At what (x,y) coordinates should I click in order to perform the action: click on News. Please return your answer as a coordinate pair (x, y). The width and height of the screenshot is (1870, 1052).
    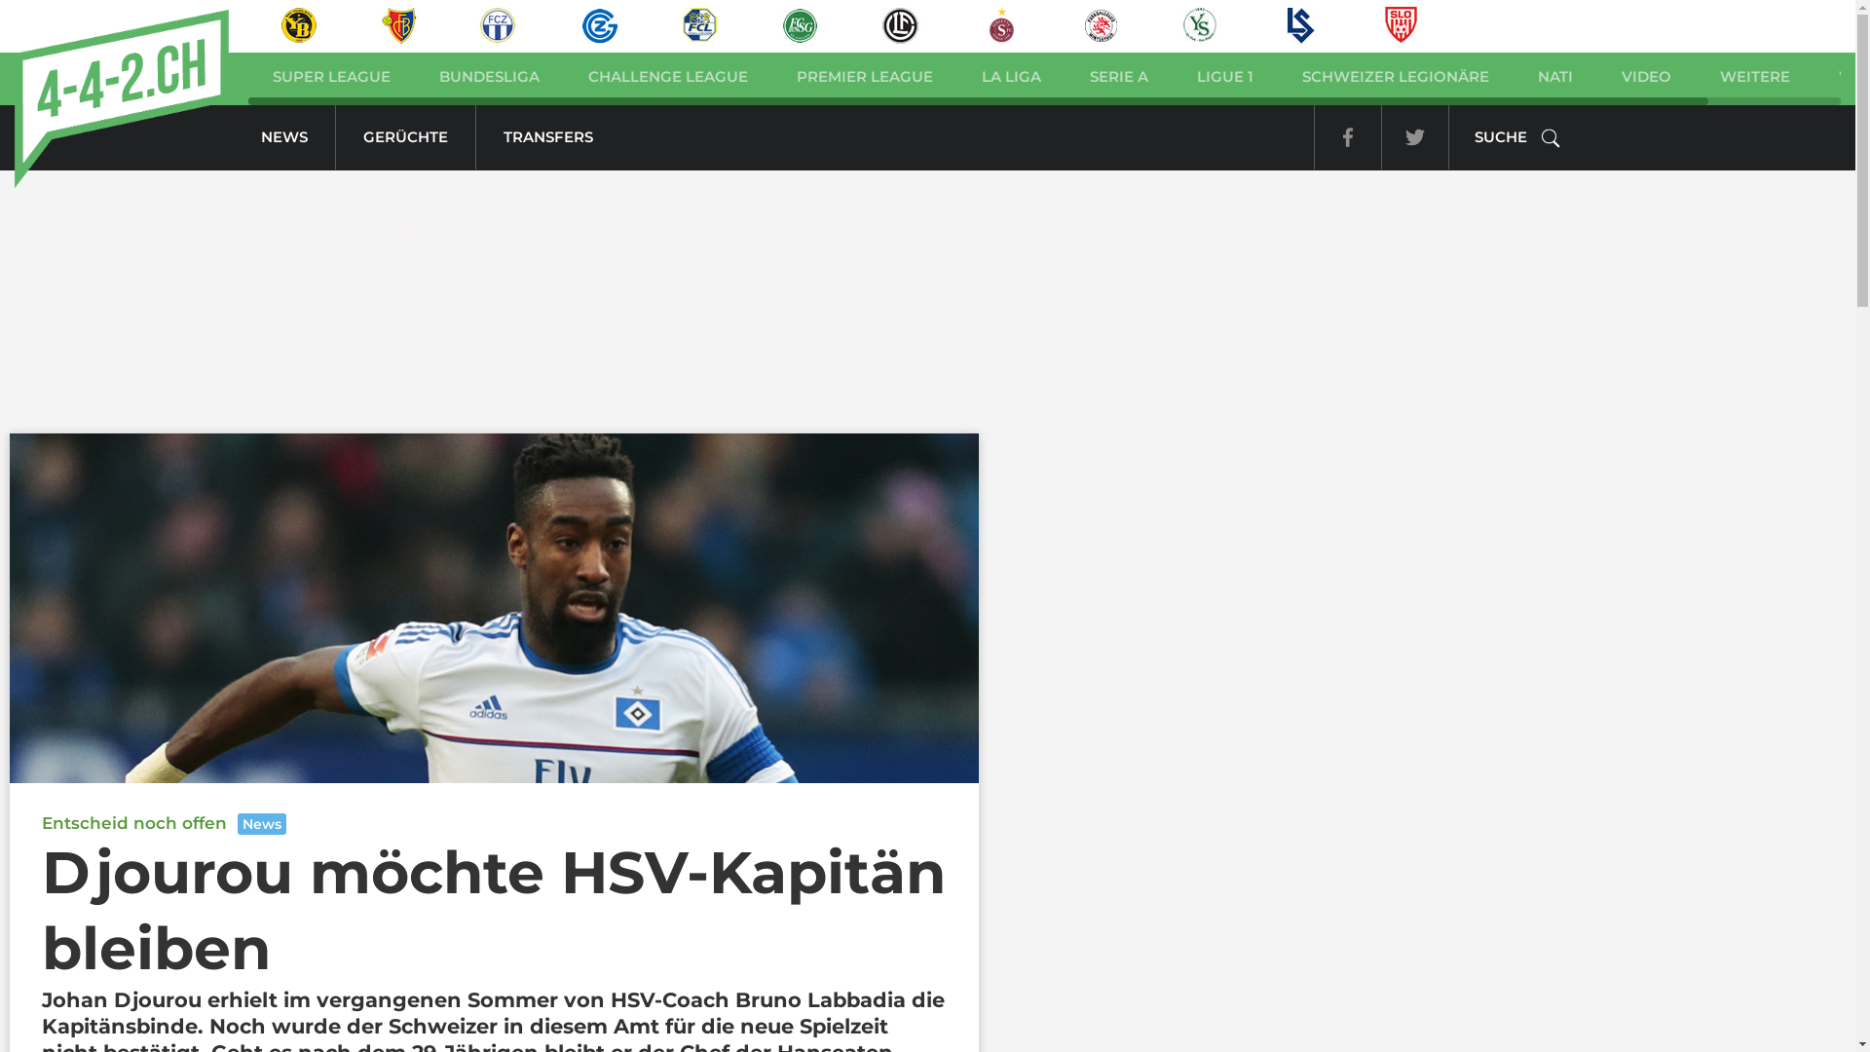
    Looking at the image, I should click on (262, 824).